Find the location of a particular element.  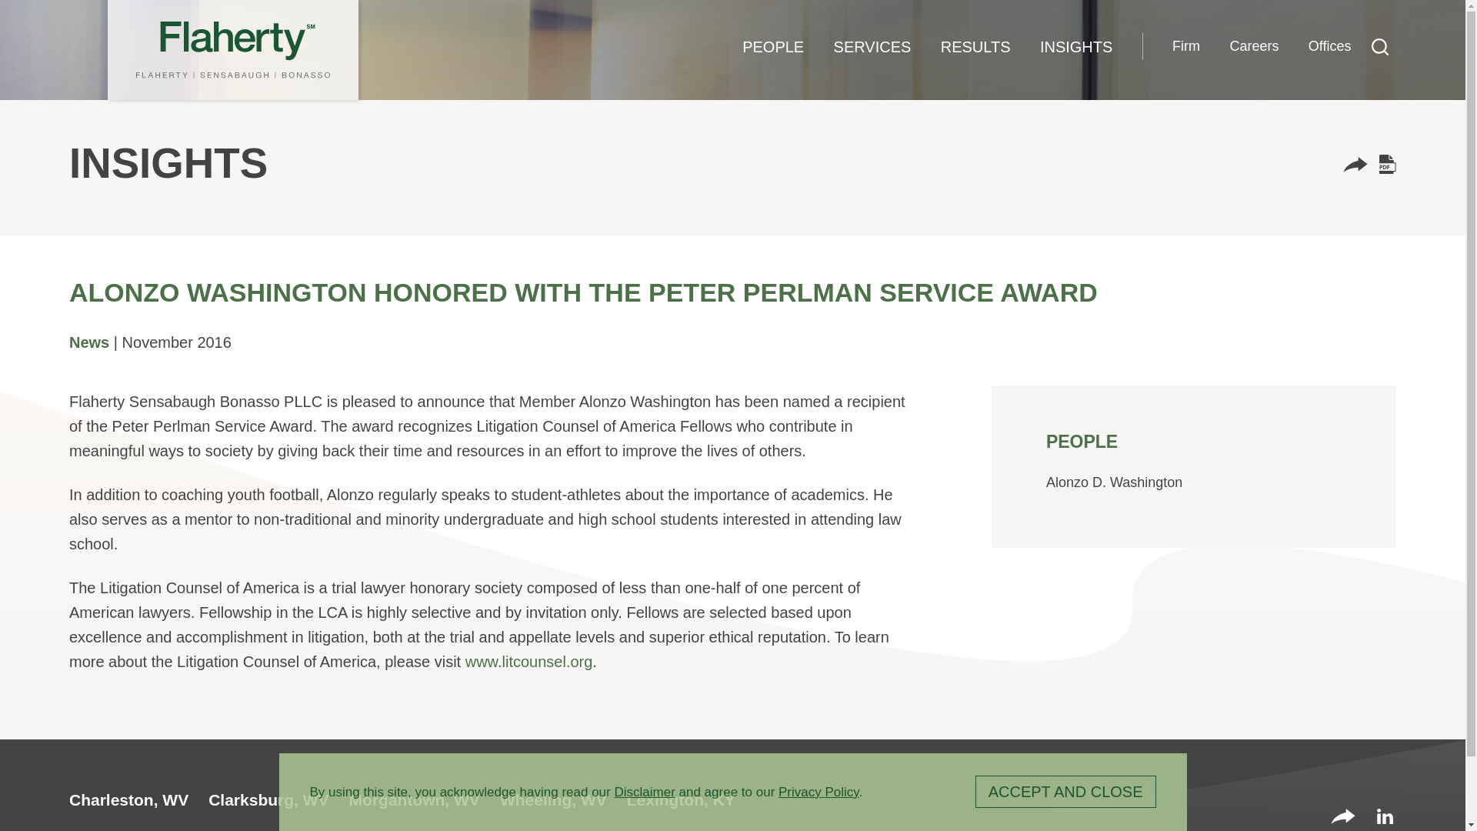

Jump to Page is located at coordinates (673, 20).